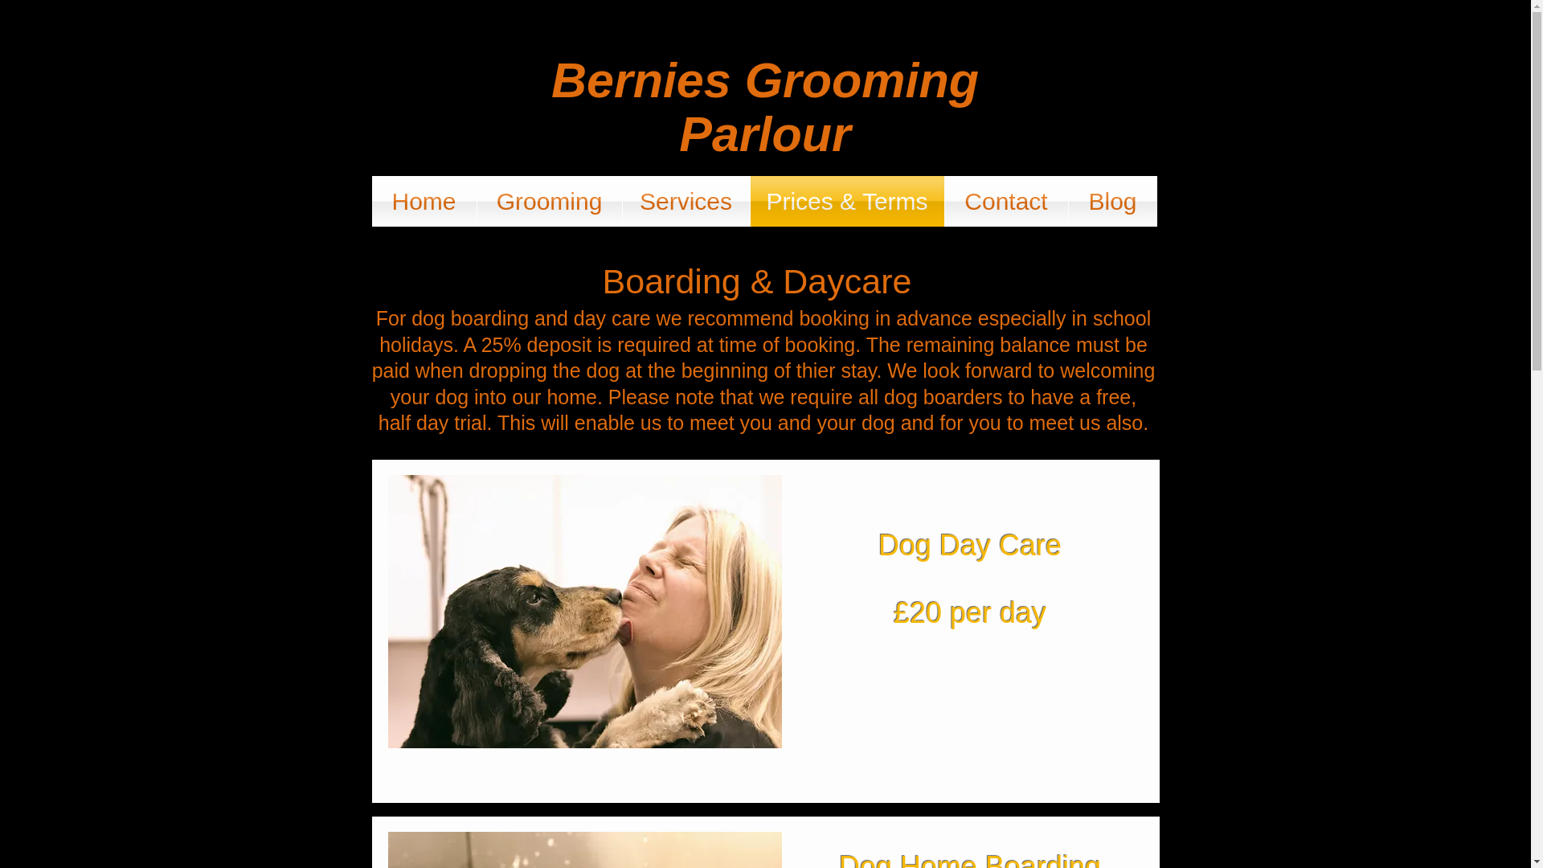 The image size is (1543, 868). I want to click on Home, so click(423, 201).